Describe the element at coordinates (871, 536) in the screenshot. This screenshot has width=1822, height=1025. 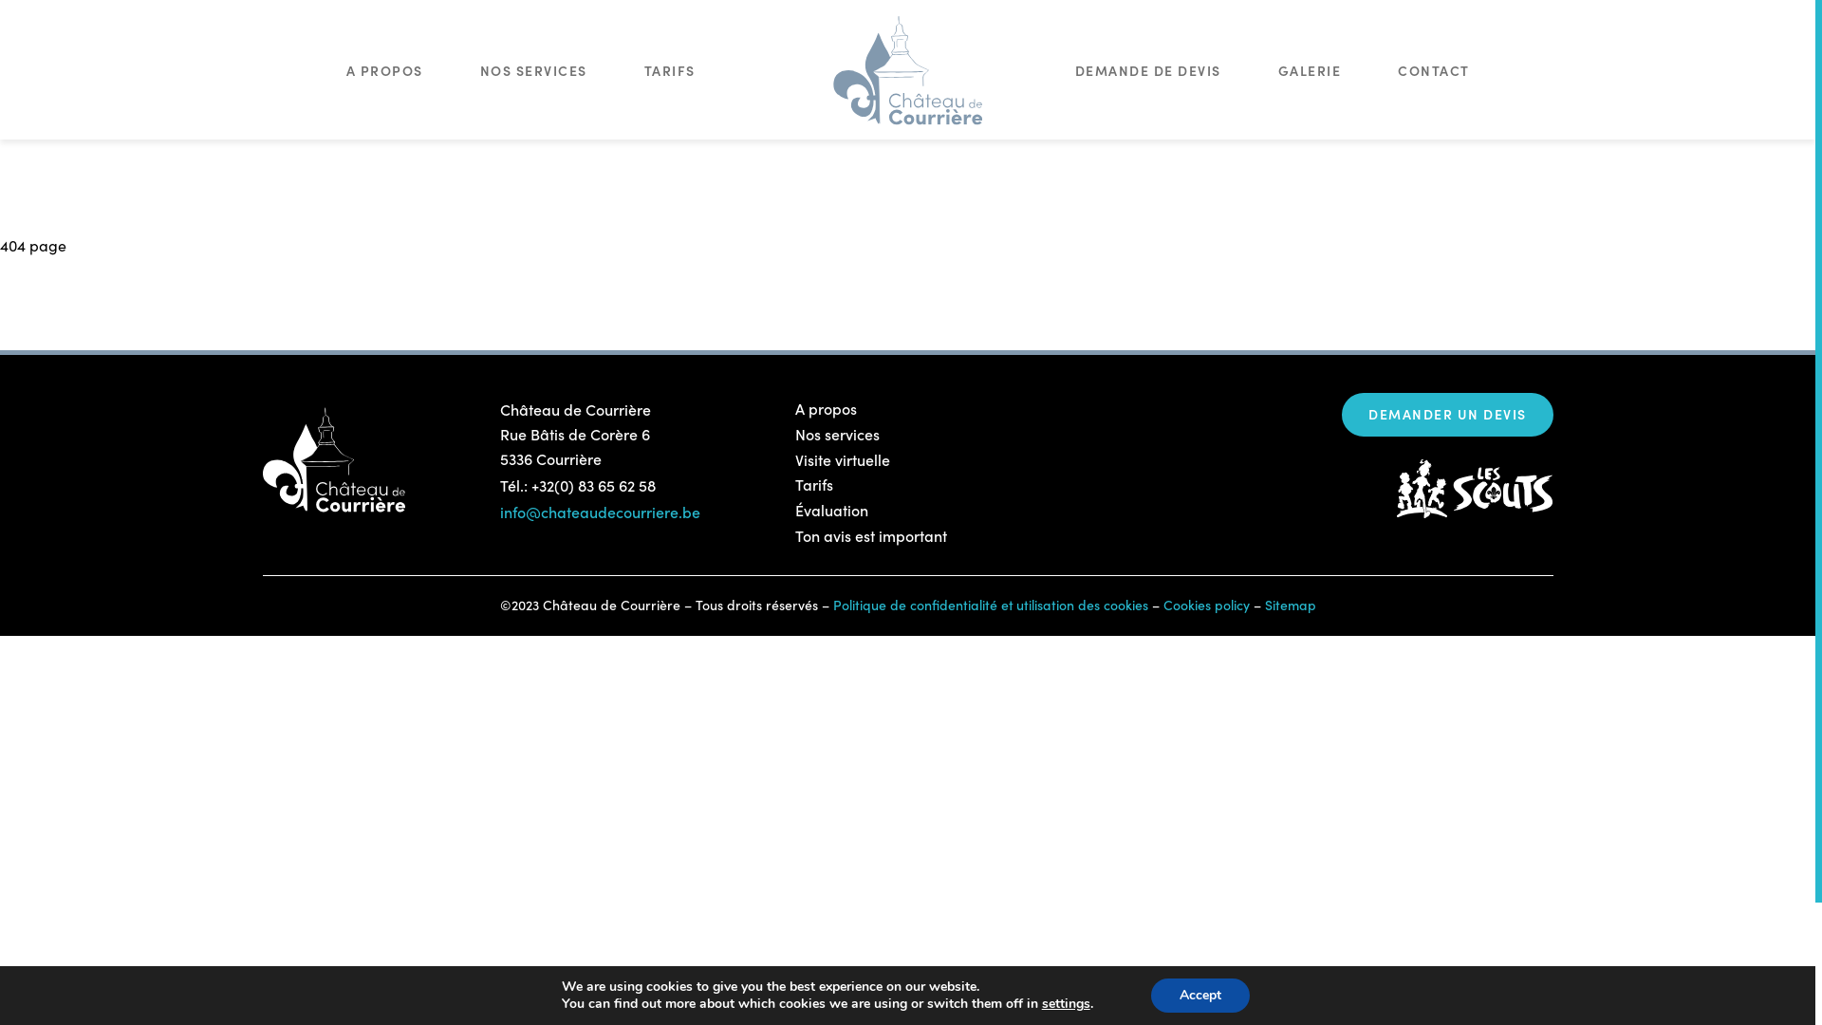
I see `Ton avis est important` at that location.